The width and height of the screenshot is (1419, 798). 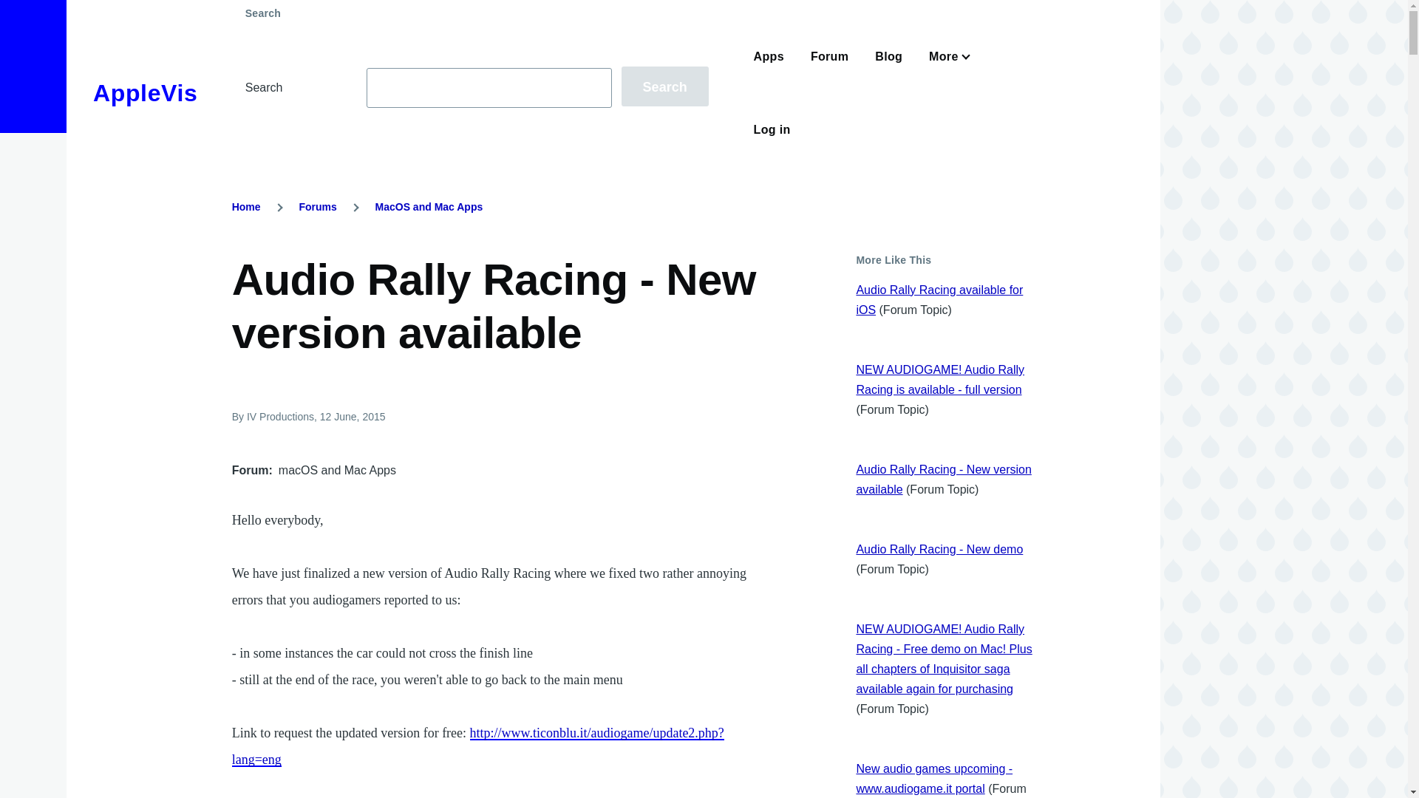 I want to click on AppleVis, so click(x=145, y=93).